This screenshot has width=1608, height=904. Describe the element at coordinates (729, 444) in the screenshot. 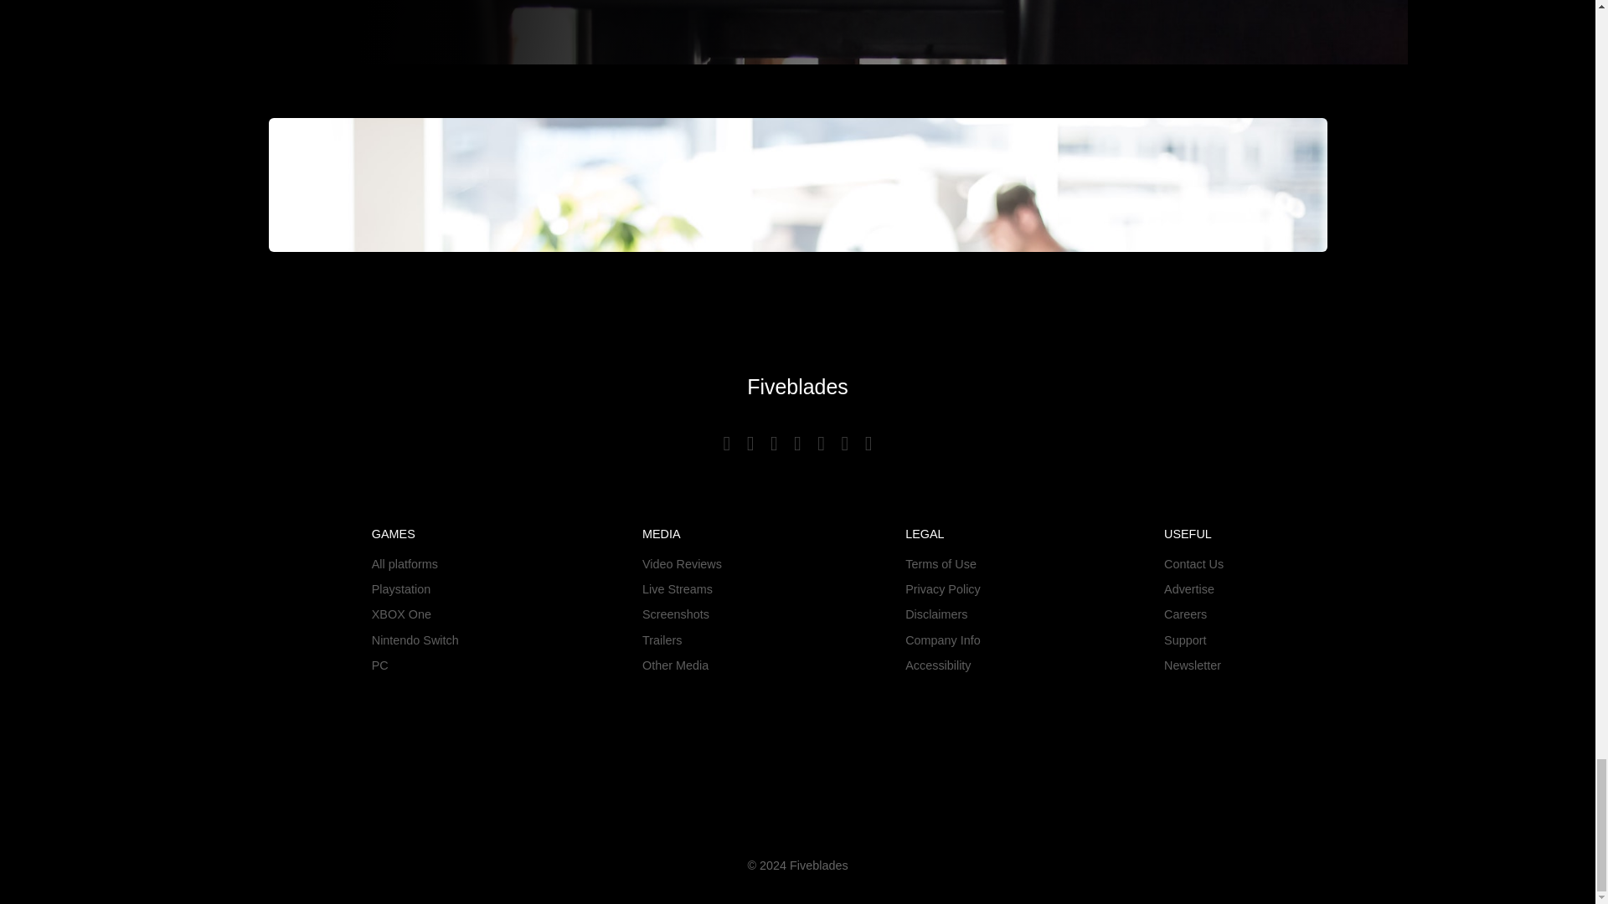

I see `YouTube` at that location.